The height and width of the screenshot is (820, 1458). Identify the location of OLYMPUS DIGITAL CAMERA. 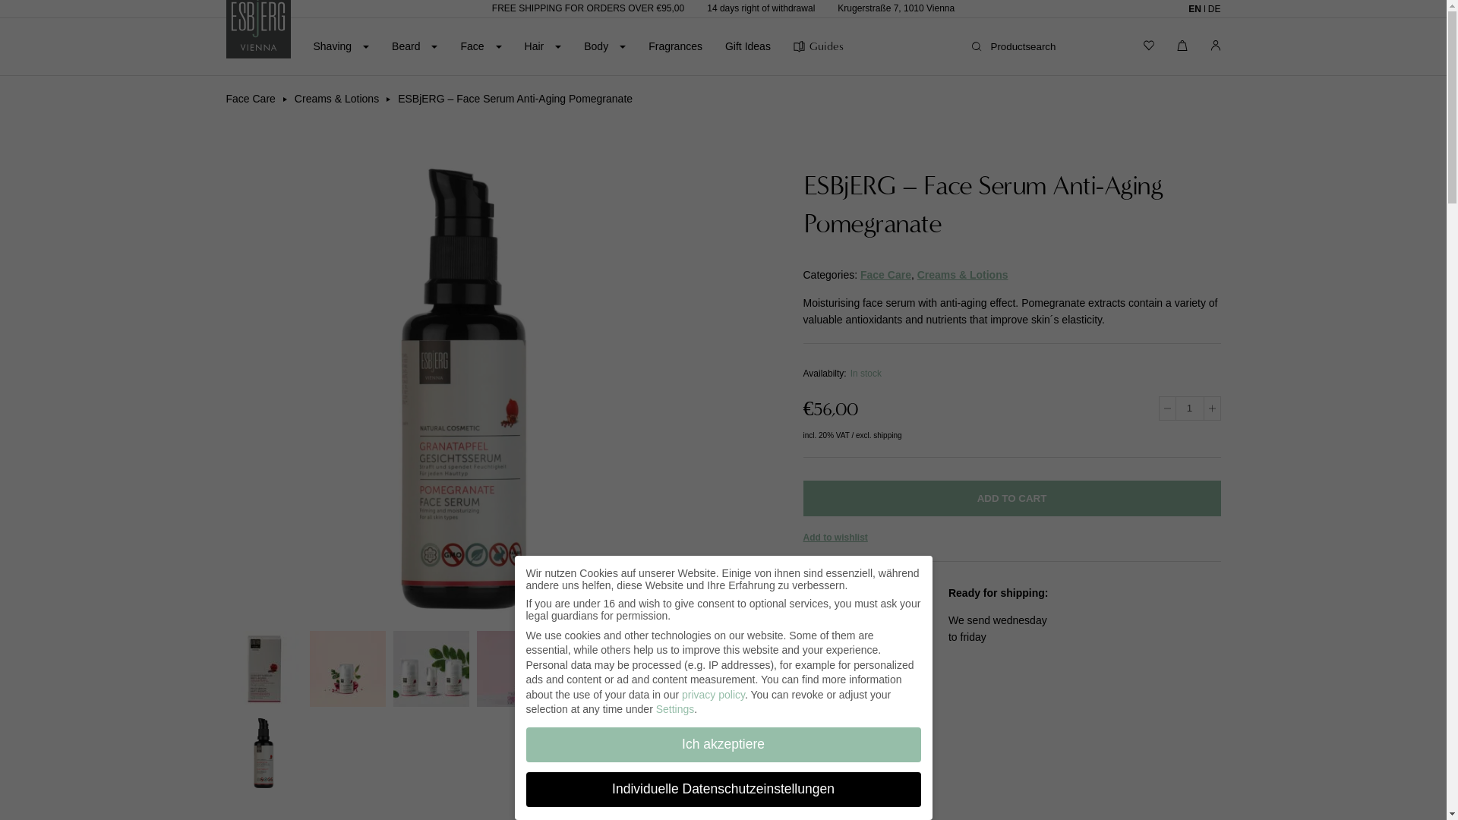
(264, 752).